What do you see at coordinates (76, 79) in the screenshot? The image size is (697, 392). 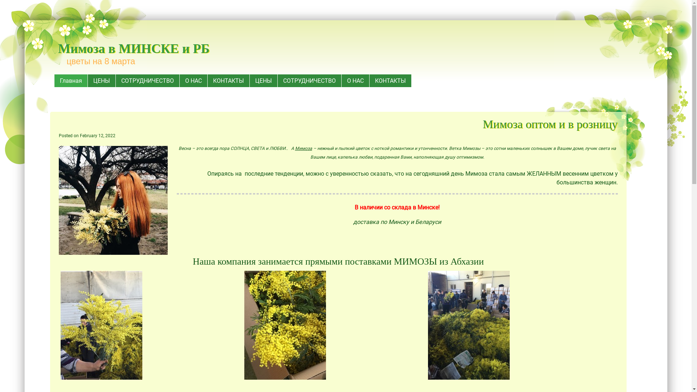 I see `Skip to content` at bounding box center [76, 79].